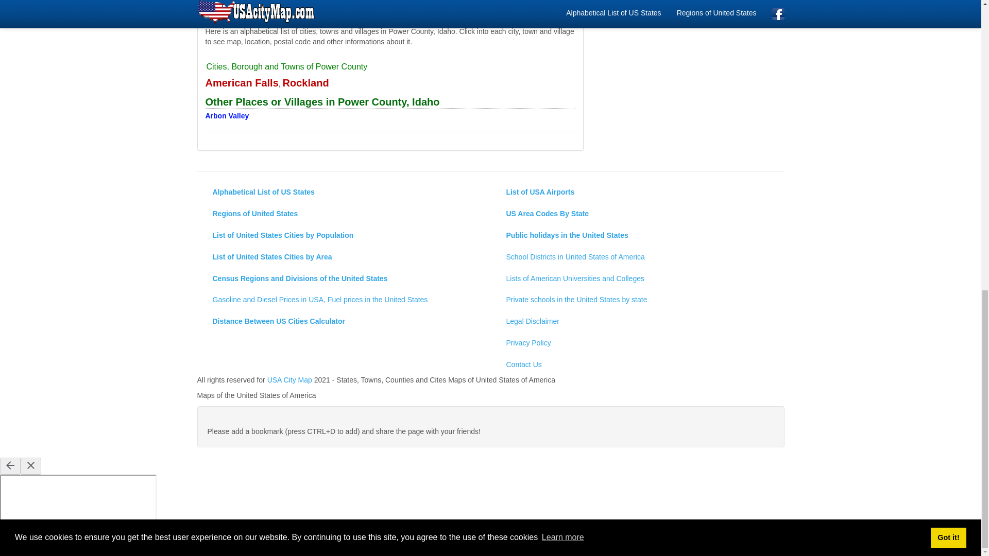 Image resolution: width=989 pixels, height=556 pixels. I want to click on Regions of United States, so click(344, 214).